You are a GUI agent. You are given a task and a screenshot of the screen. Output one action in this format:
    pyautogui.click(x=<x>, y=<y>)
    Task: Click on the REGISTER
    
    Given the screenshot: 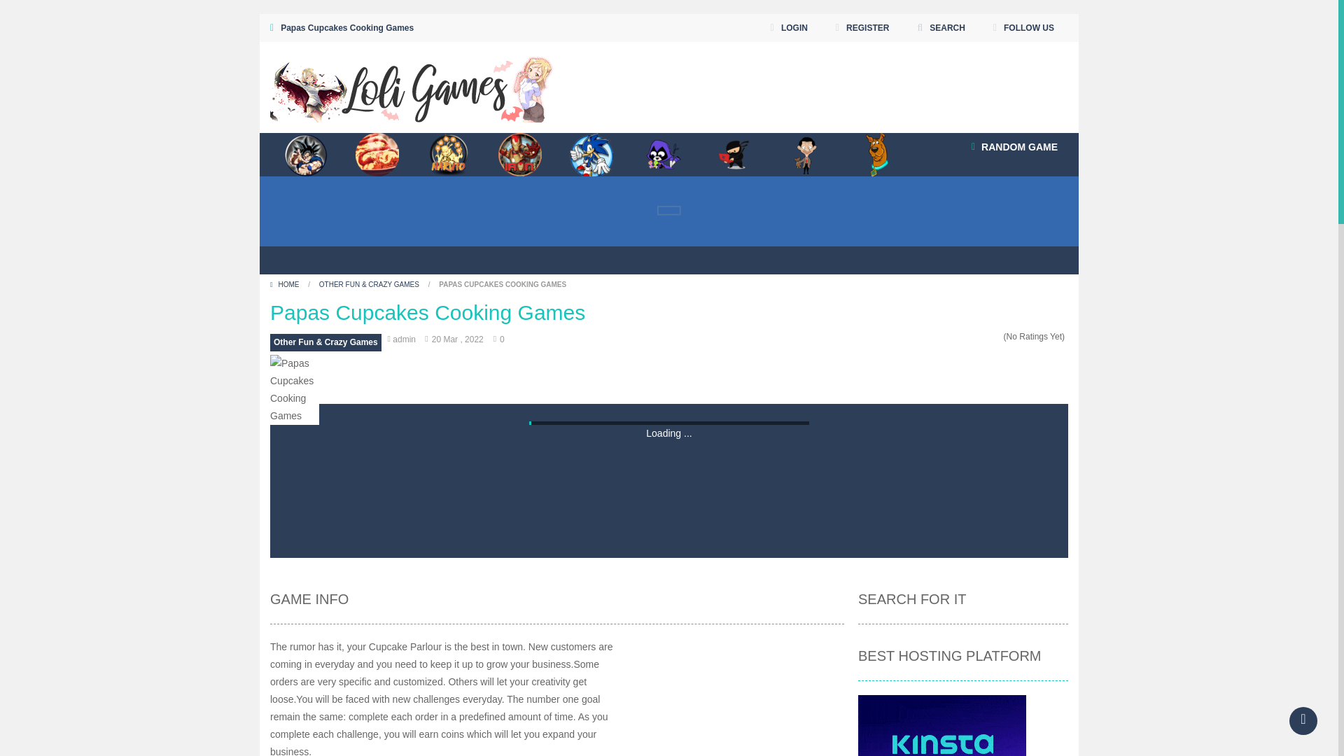 What is the action you would take?
    pyautogui.click(x=862, y=28)
    